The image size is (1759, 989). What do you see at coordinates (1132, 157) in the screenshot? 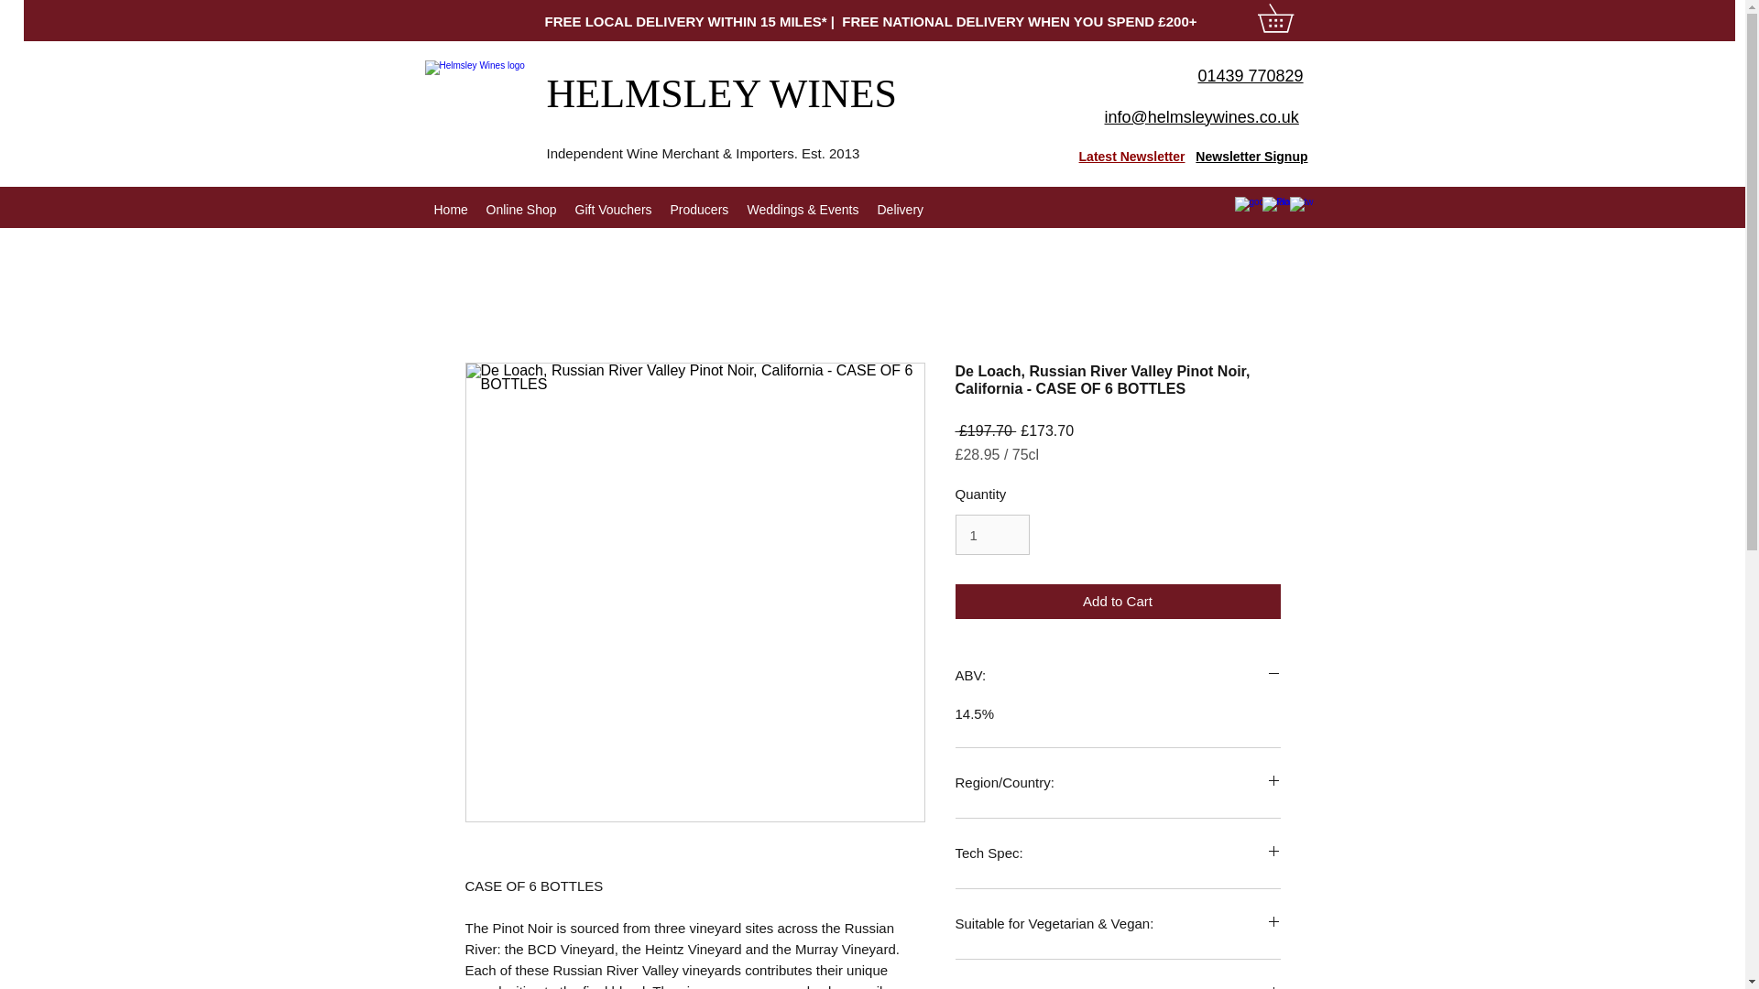
I see `Latest Newsletter` at bounding box center [1132, 157].